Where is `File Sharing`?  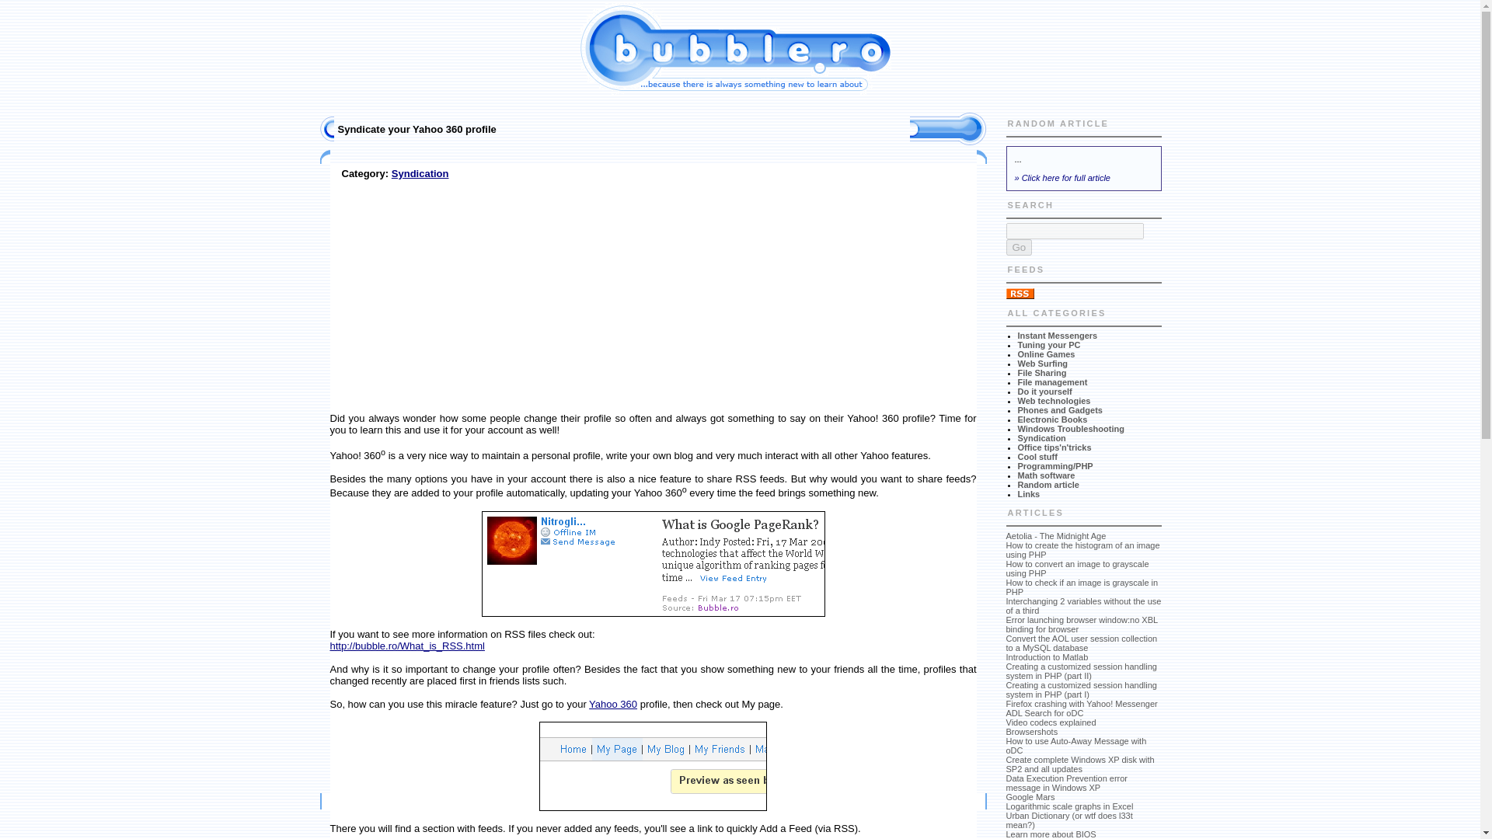
File Sharing is located at coordinates (1041, 373).